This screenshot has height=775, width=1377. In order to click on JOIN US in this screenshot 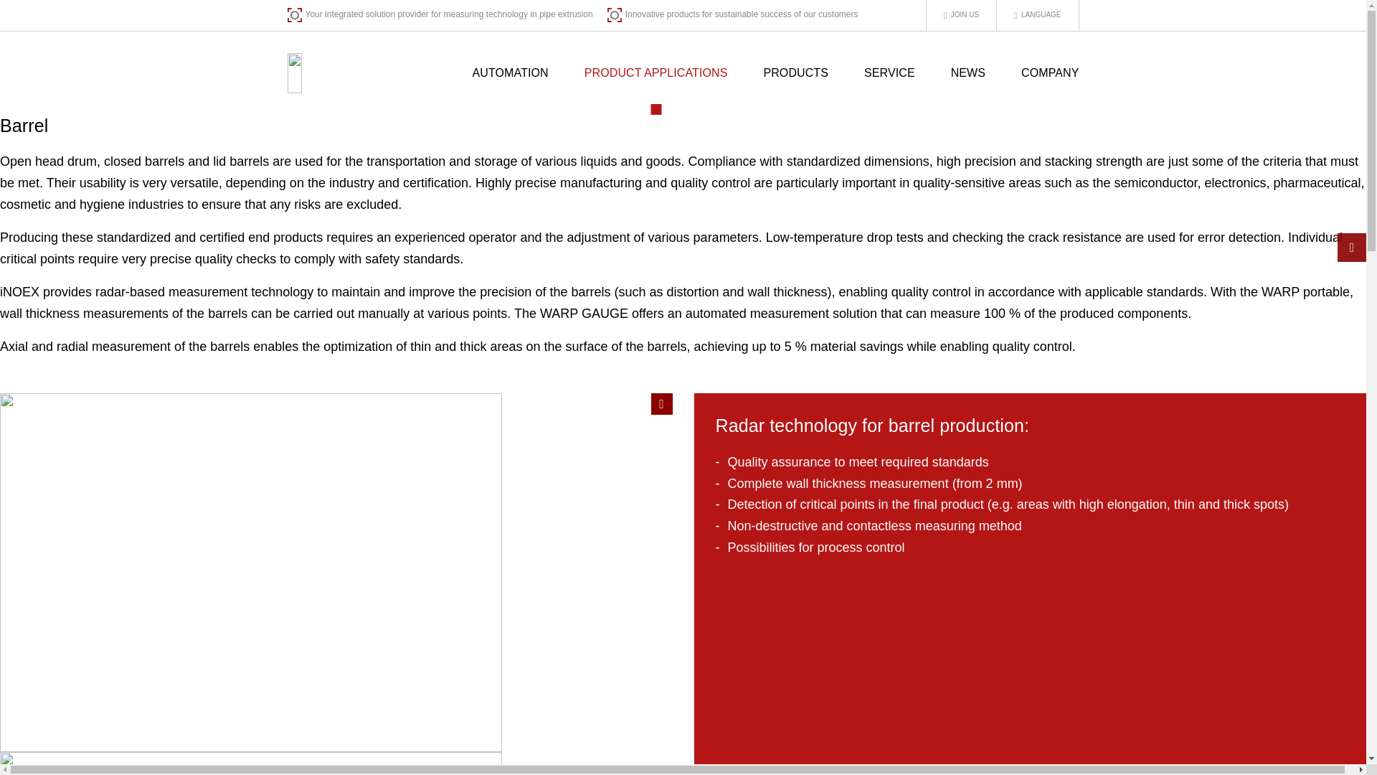, I will do `click(962, 16)`.